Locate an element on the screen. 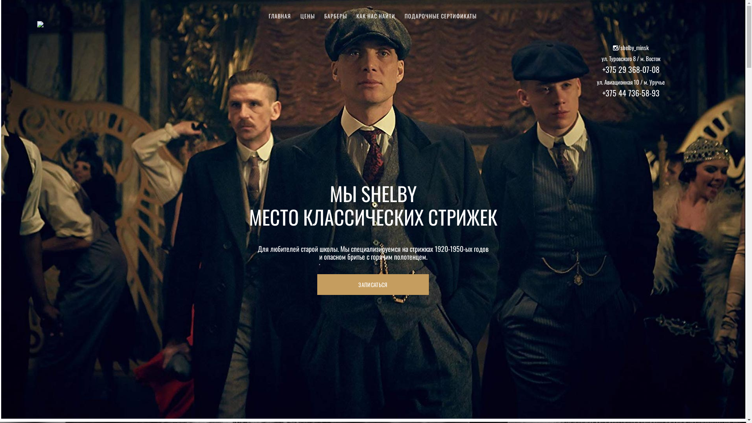 The height and width of the screenshot is (423, 752). /shelby_minsk is located at coordinates (631, 48).